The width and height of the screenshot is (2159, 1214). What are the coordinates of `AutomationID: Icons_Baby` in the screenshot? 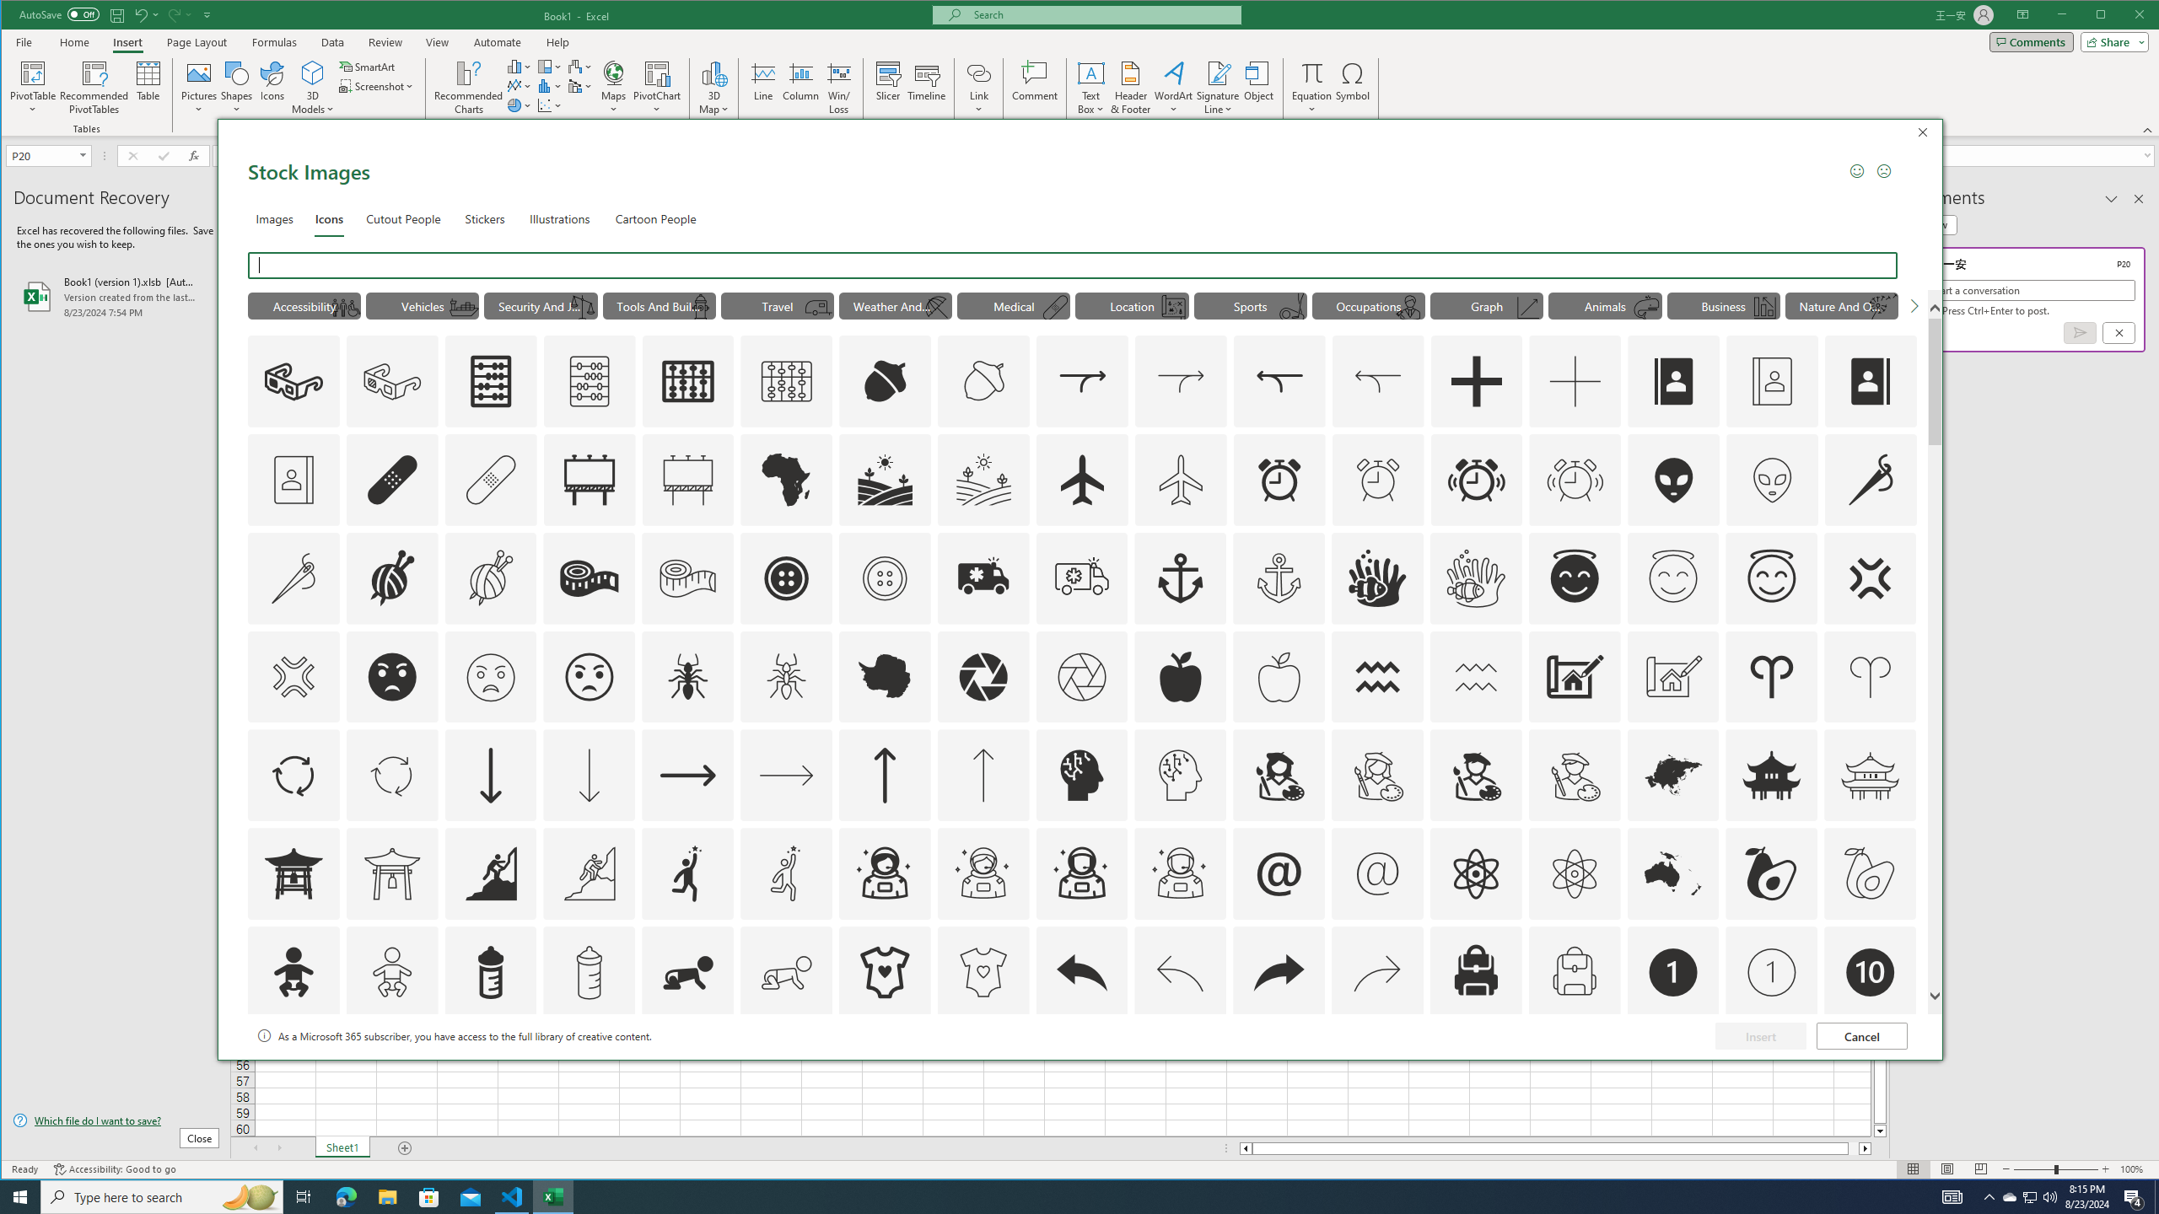 It's located at (293, 972).